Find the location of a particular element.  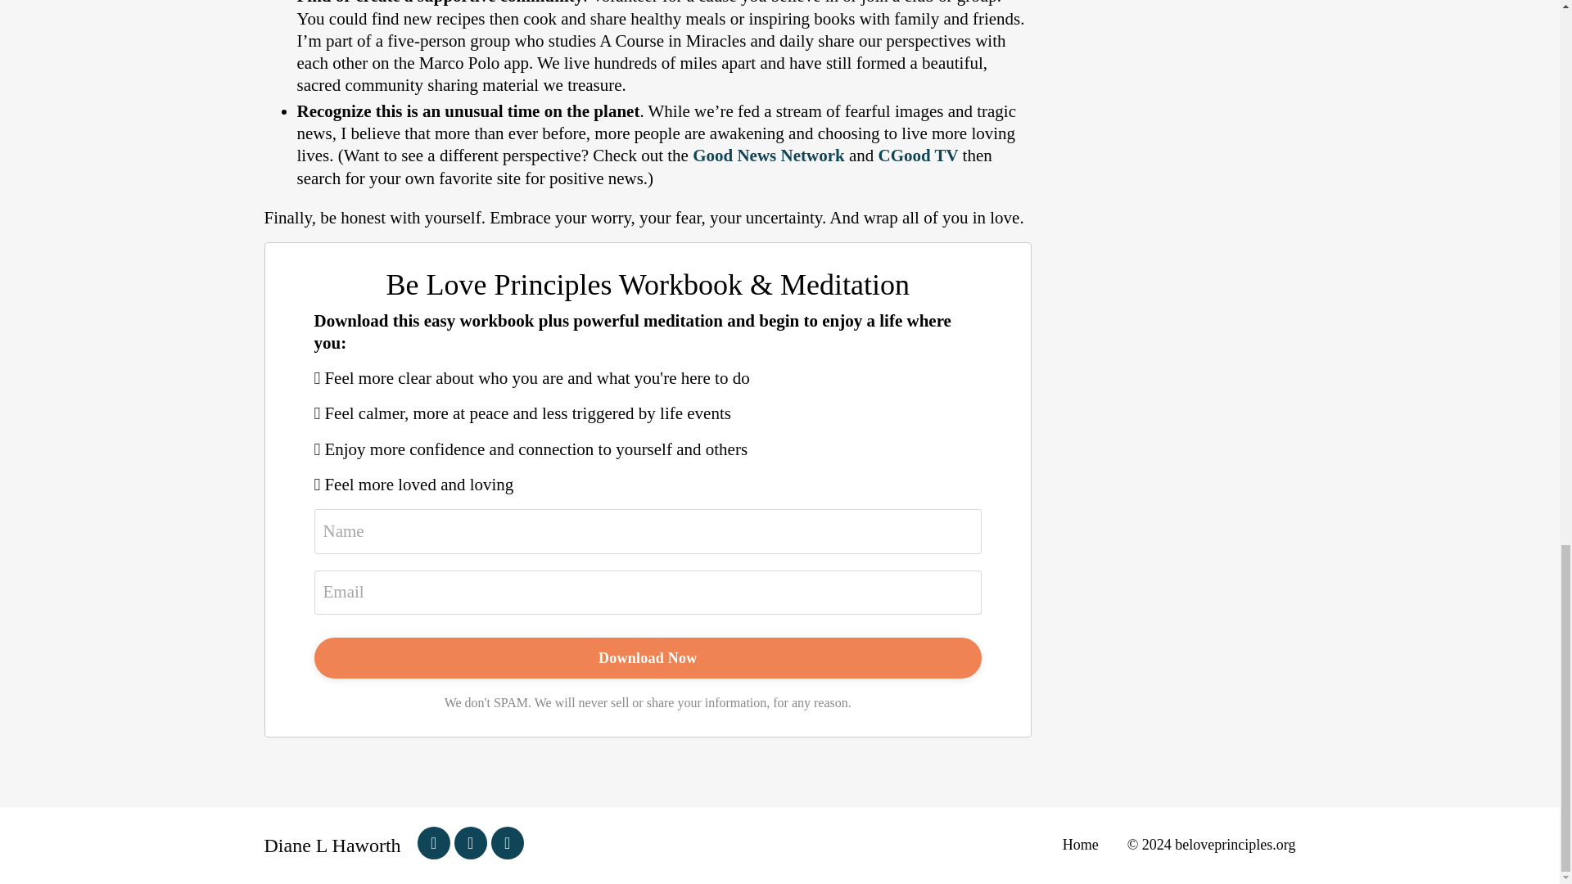

CGood TV is located at coordinates (917, 156).